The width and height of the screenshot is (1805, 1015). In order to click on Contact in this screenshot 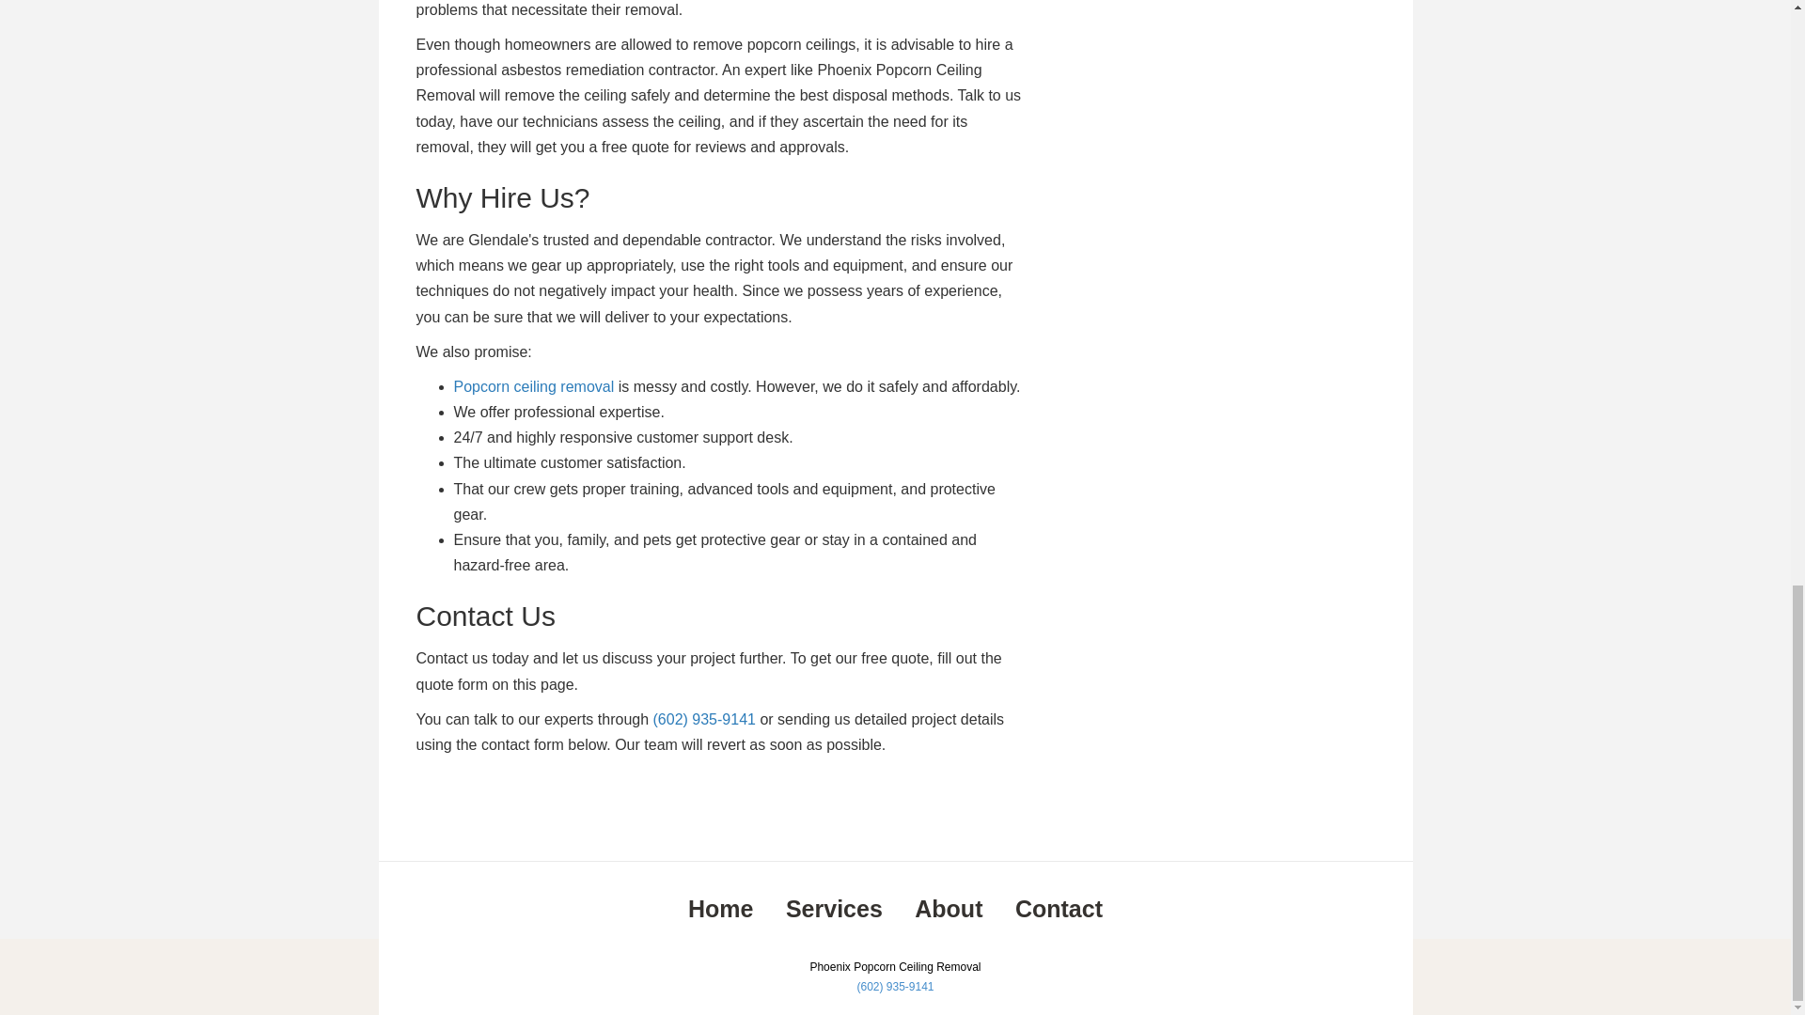, I will do `click(1059, 908)`.